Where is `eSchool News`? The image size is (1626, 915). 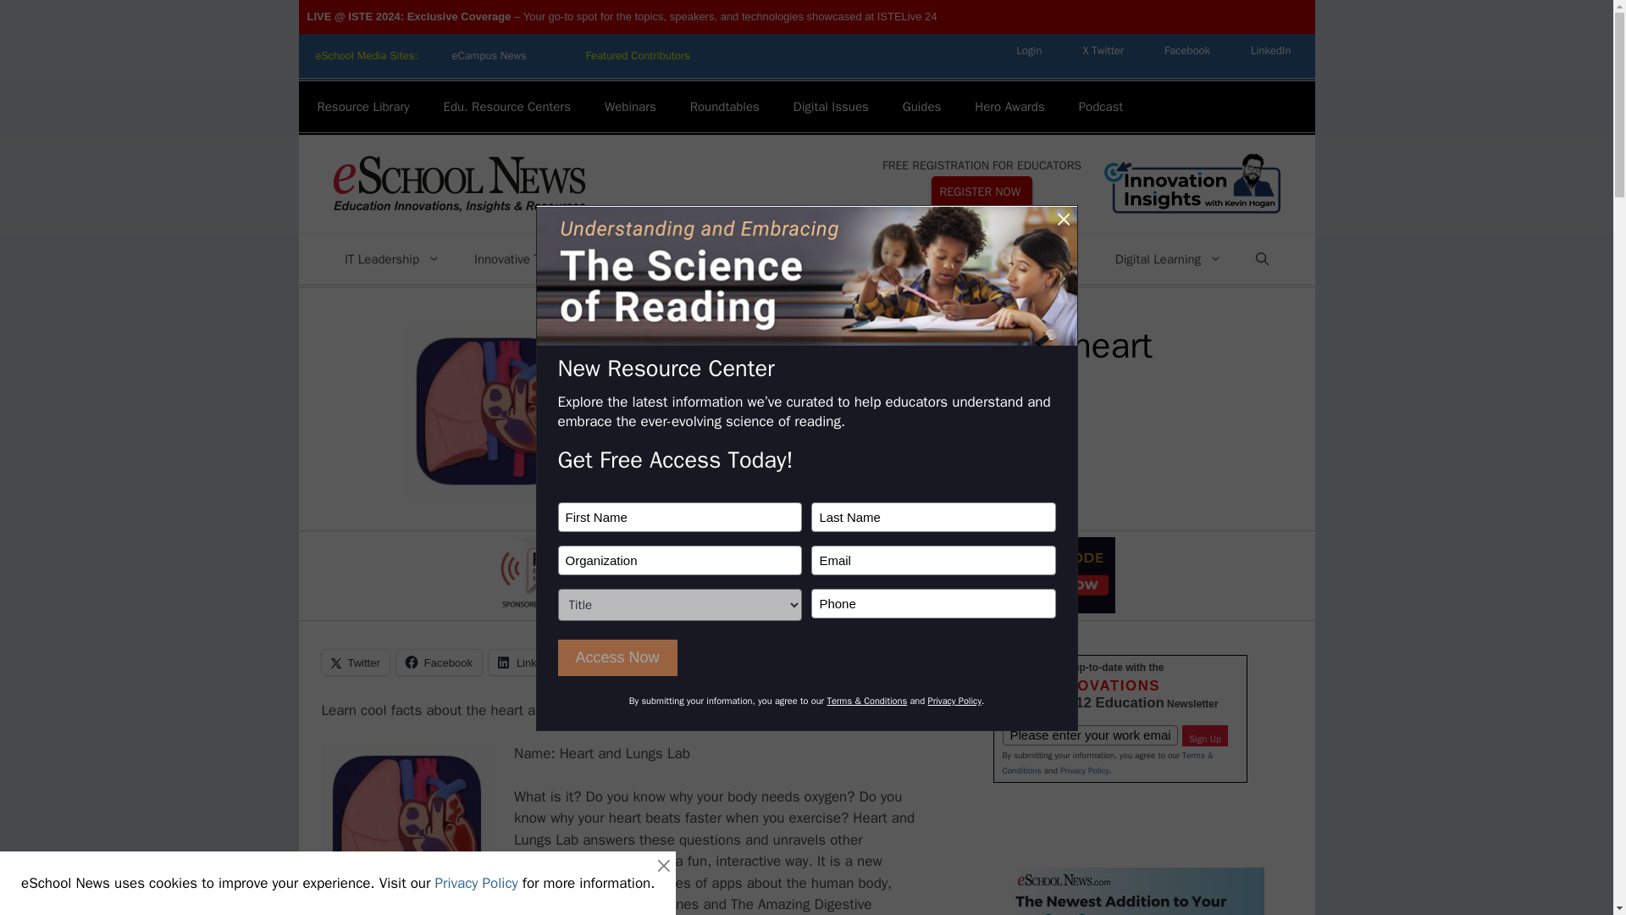
eSchool News is located at coordinates (458, 184).